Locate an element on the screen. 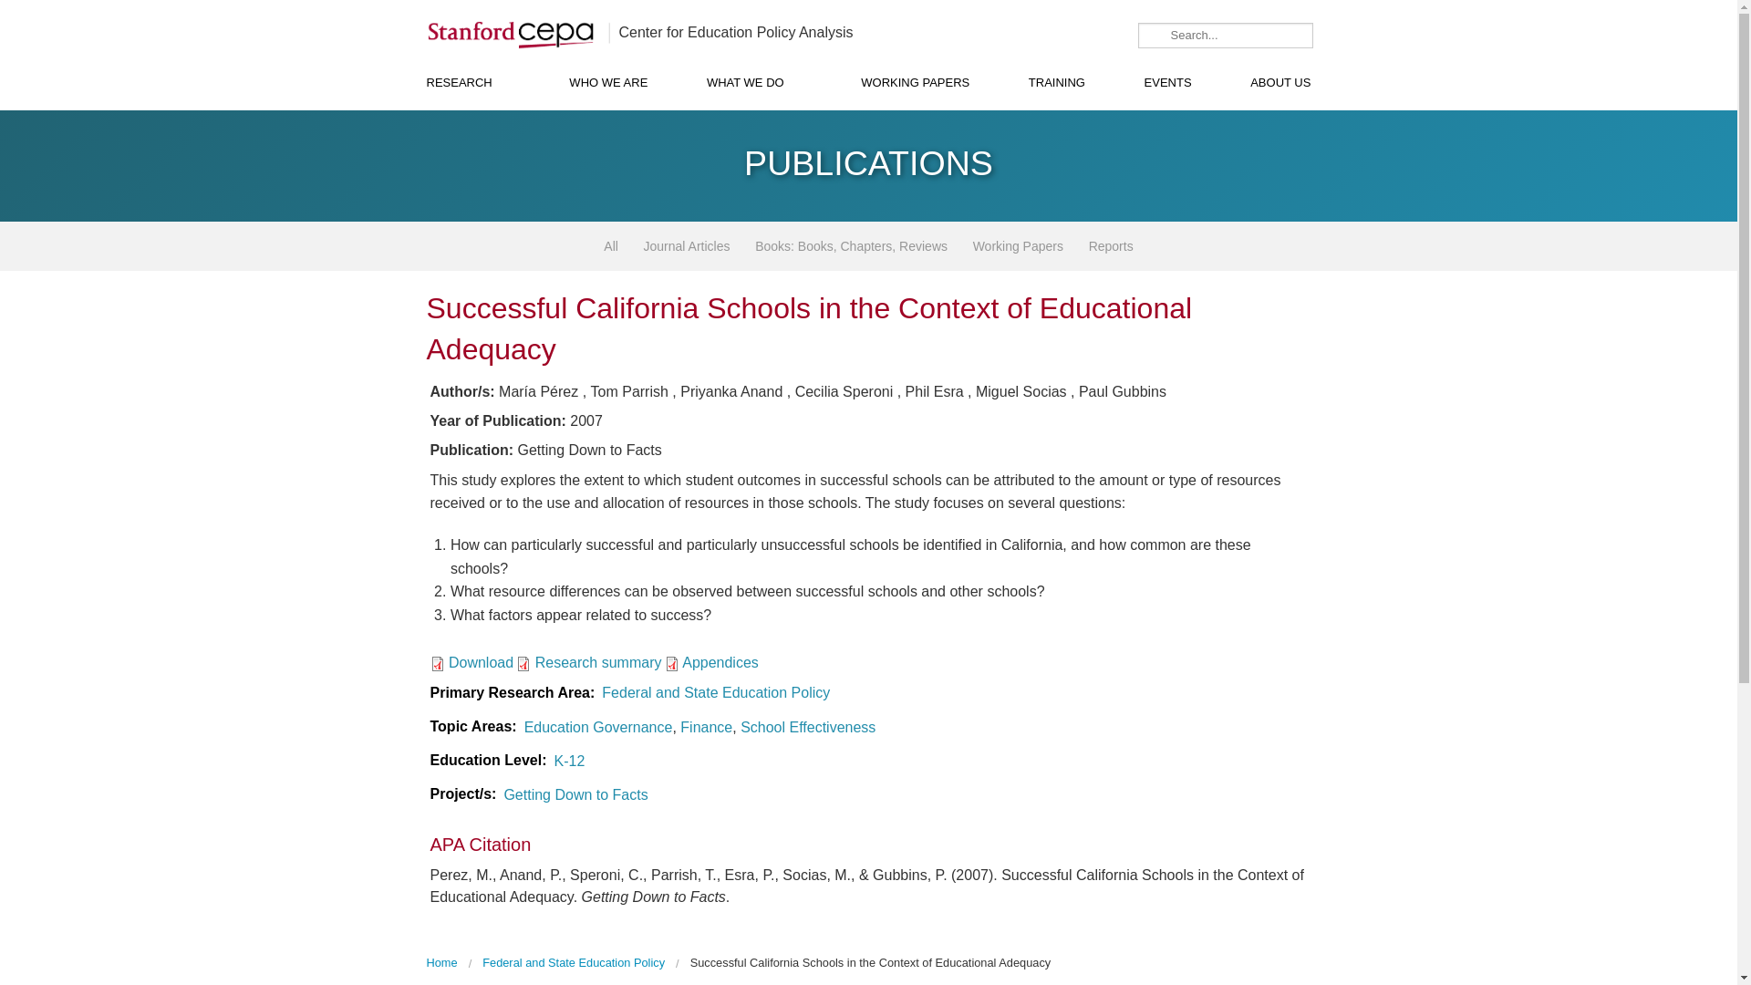 The width and height of the screenshot is (1751, 985). PROJECTS is located at coordinates (754, 164).